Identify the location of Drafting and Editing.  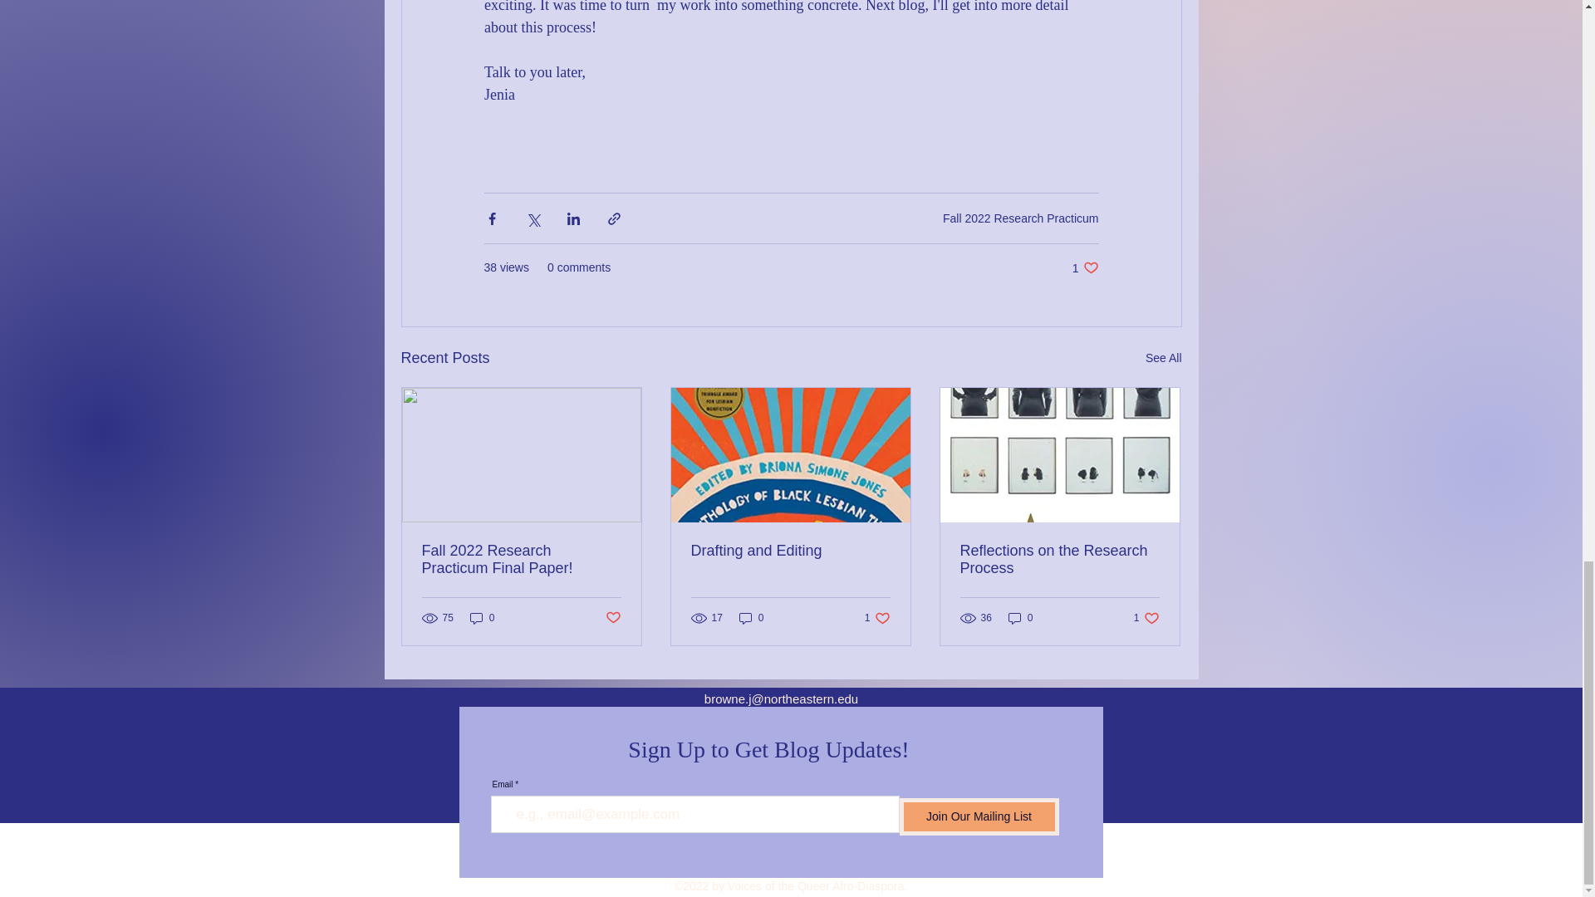
(1085, 267).